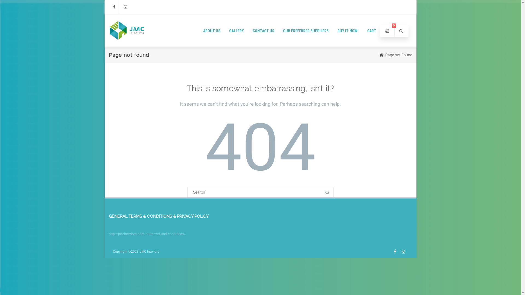  Describe the element at coordinates (127, 46) in the screenshot. I see `jmcinteriors.com.au` at that location.